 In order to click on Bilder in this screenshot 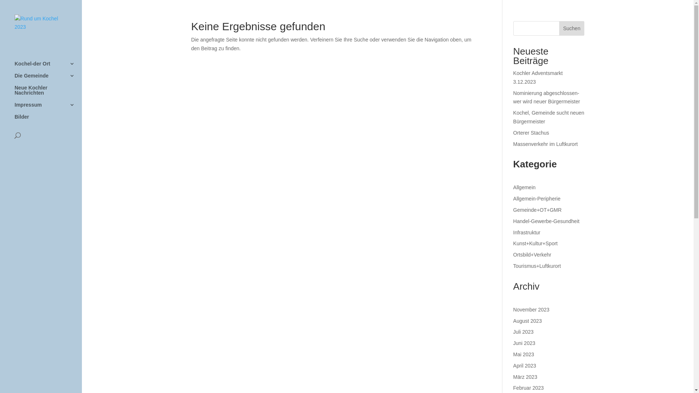, I will do `click(48, 120)`.